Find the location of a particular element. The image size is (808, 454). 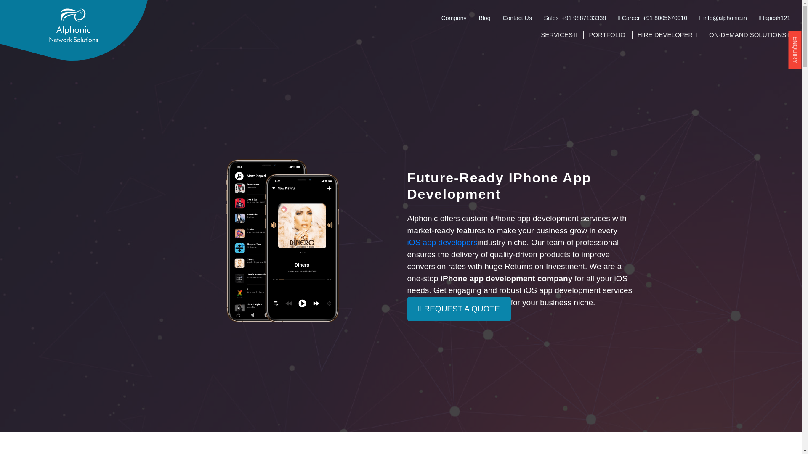

SERVICES is located at coordinates (558, 34).